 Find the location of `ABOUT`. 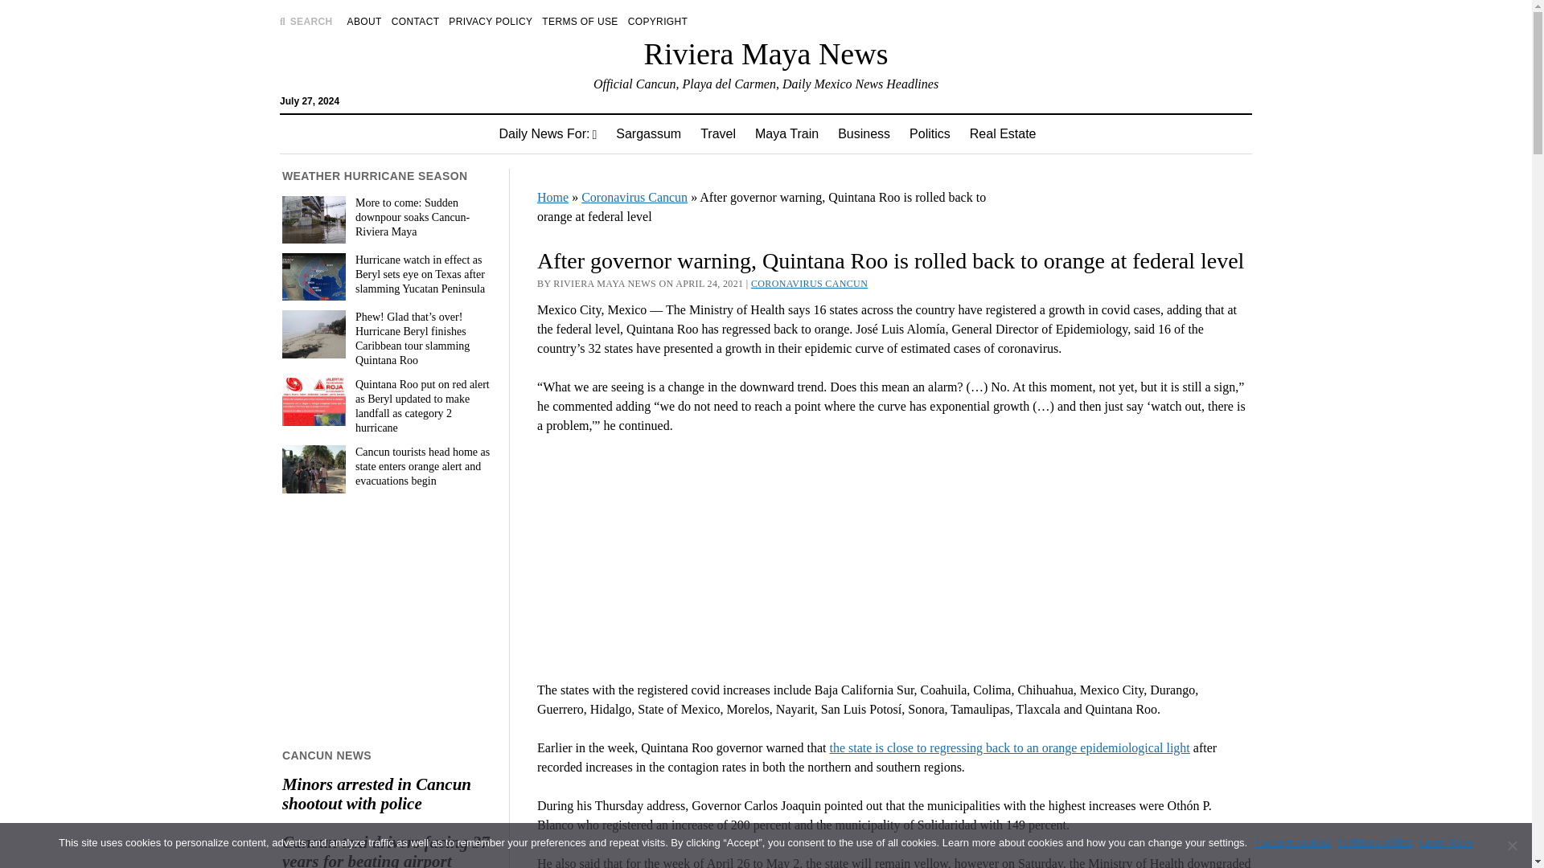

ABOUT is located at coordinates (364, 21).